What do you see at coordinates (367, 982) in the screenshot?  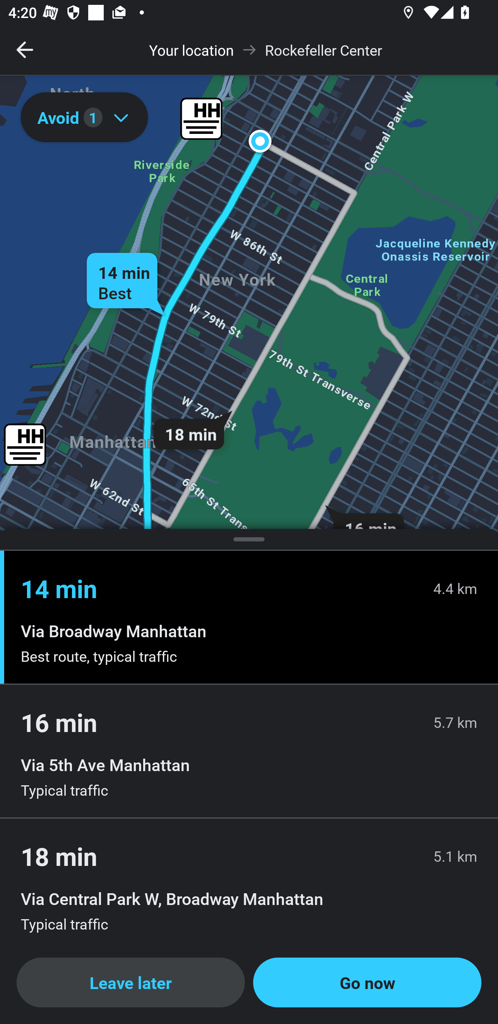 I see `Go now` at bounding box center [367, 982].